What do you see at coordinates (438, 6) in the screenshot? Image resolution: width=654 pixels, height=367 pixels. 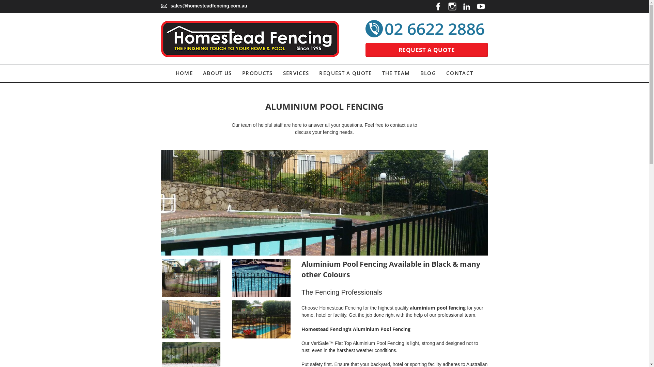 I see `Facebook` at bounding box center [438, 6].